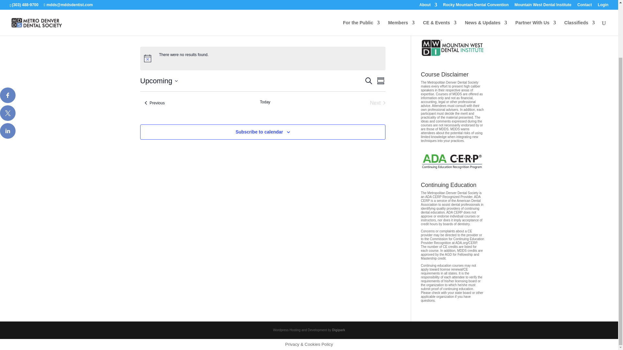  What do you see at coordinates (154, 103) in the screenshot?
I see `Previous Events` at bounding box center [154, 103].